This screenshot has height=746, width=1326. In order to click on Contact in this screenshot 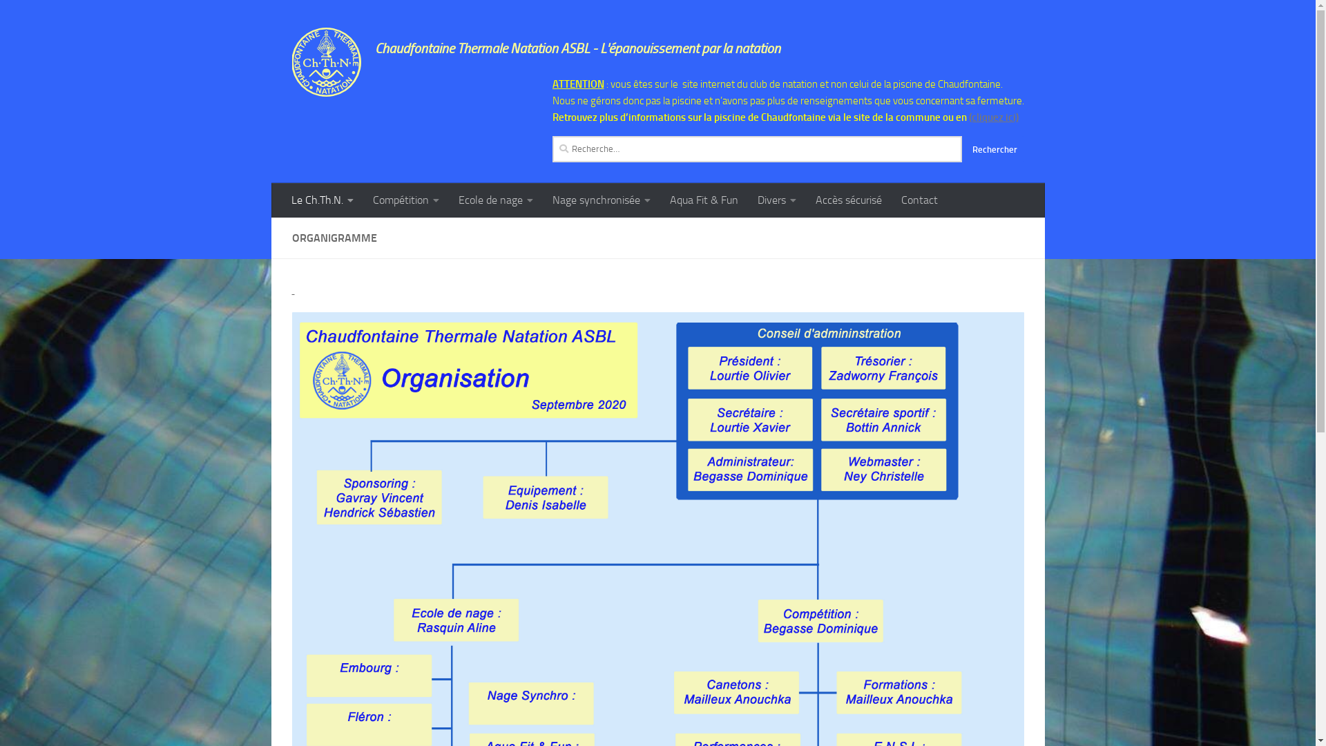, I will do `click(919, 200)`.